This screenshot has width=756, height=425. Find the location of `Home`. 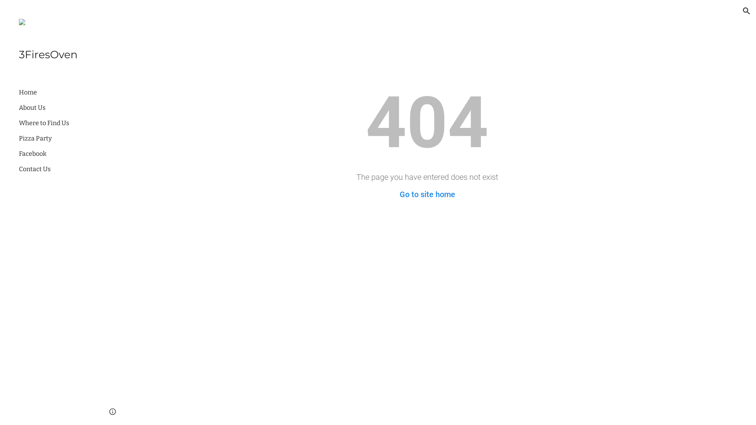

Home is located at coordinates (56, 92).